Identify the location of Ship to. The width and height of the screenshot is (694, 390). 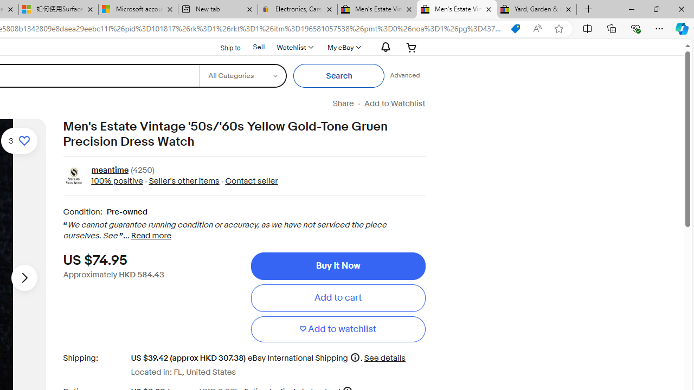
(223, 47).